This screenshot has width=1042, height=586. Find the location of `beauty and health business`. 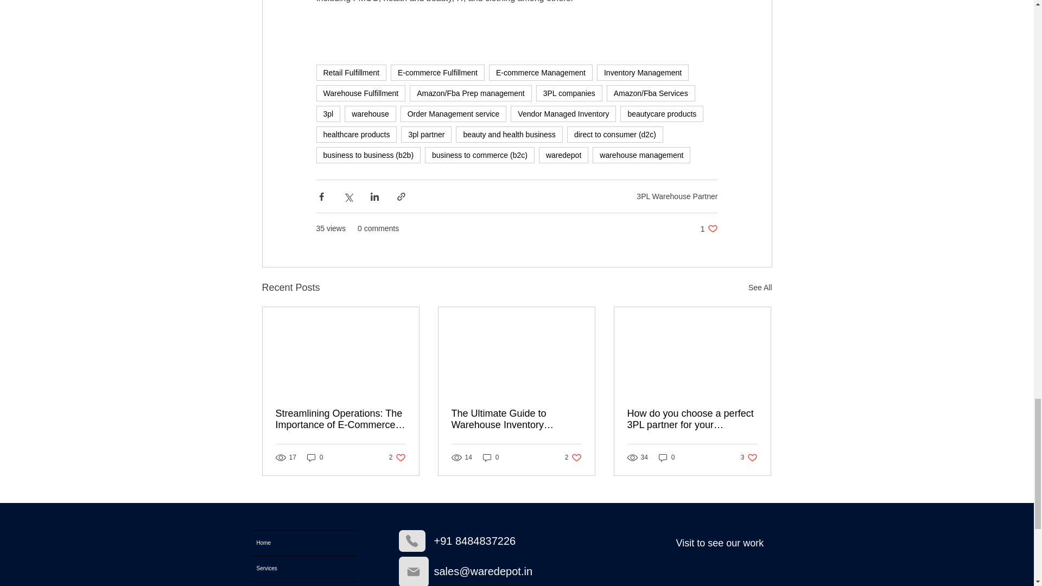

beauty and health business is located at coordinates (509, 135).